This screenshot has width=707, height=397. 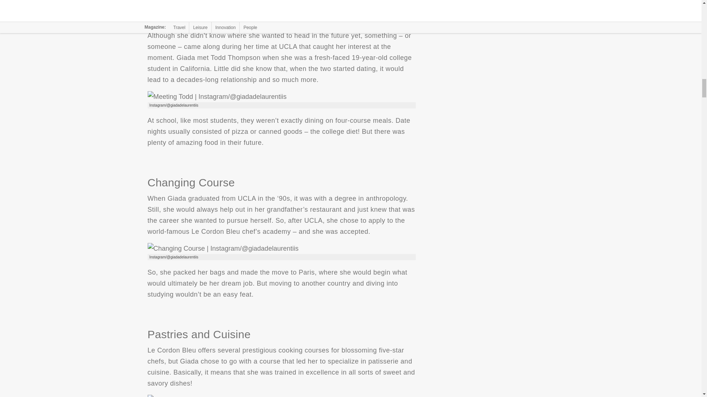 What do you see at coordinates (217, 96) in the screenshot?
I see `Meeting Todd` at bounding box center [217, 96].